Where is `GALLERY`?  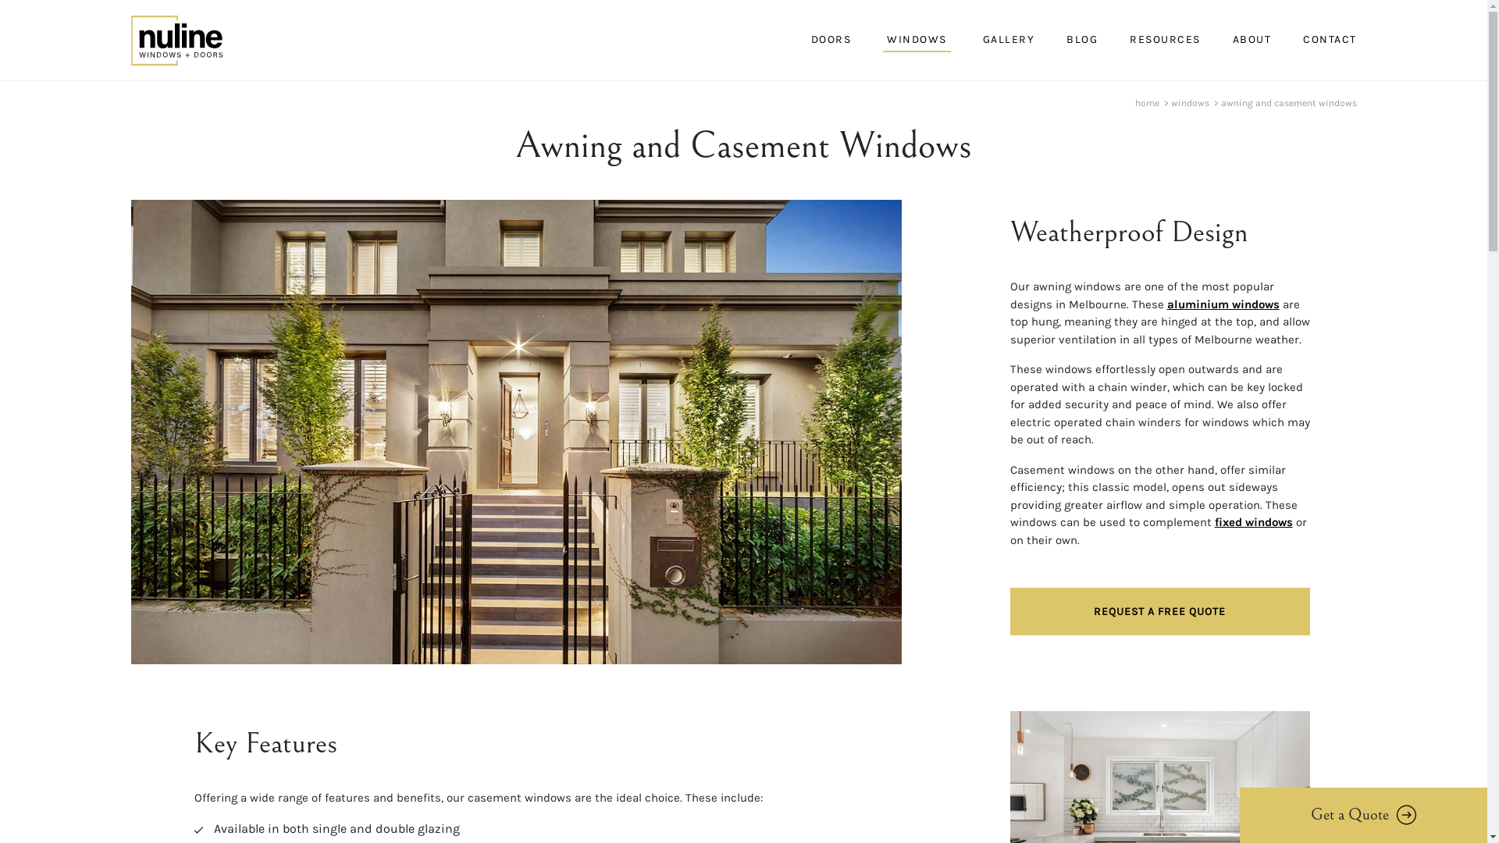
GALLERY is located at coordinates (1007, 41).